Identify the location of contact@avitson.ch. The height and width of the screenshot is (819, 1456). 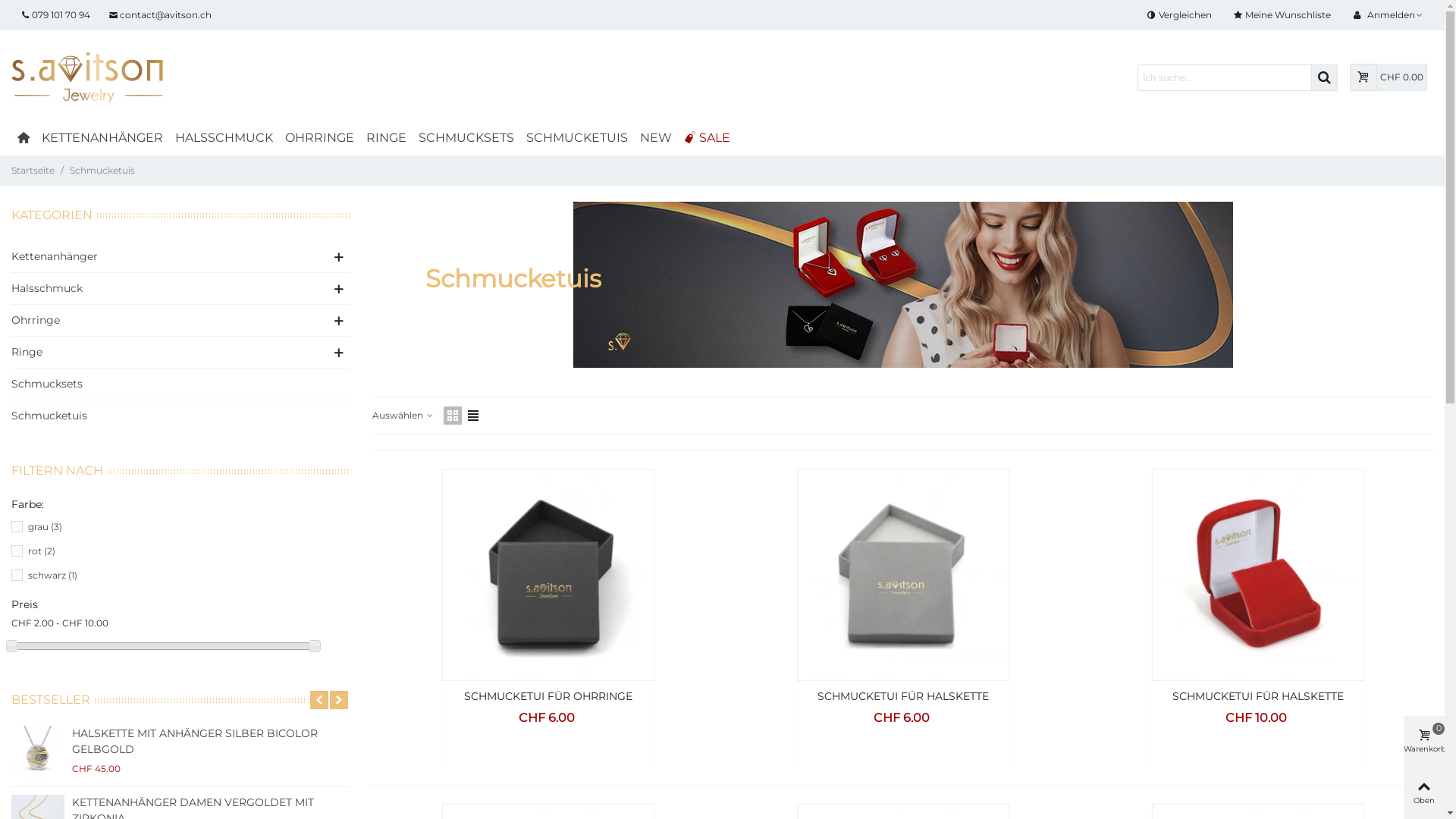
(160, 15).